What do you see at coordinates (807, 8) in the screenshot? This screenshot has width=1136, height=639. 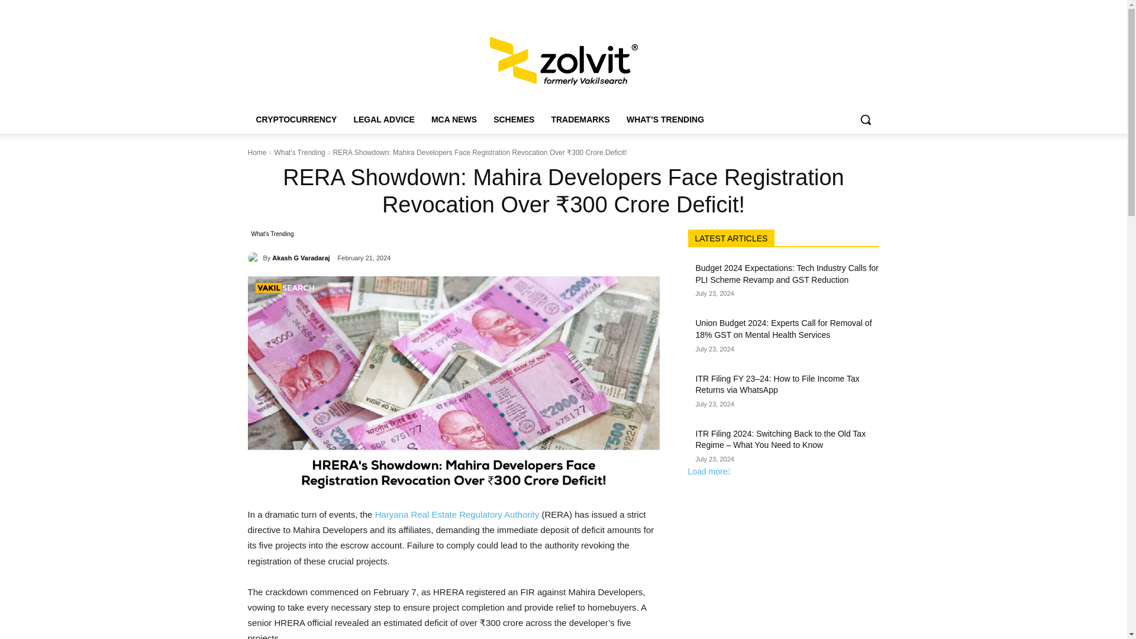 I see `Facebook` at bounding box center [807, 8].